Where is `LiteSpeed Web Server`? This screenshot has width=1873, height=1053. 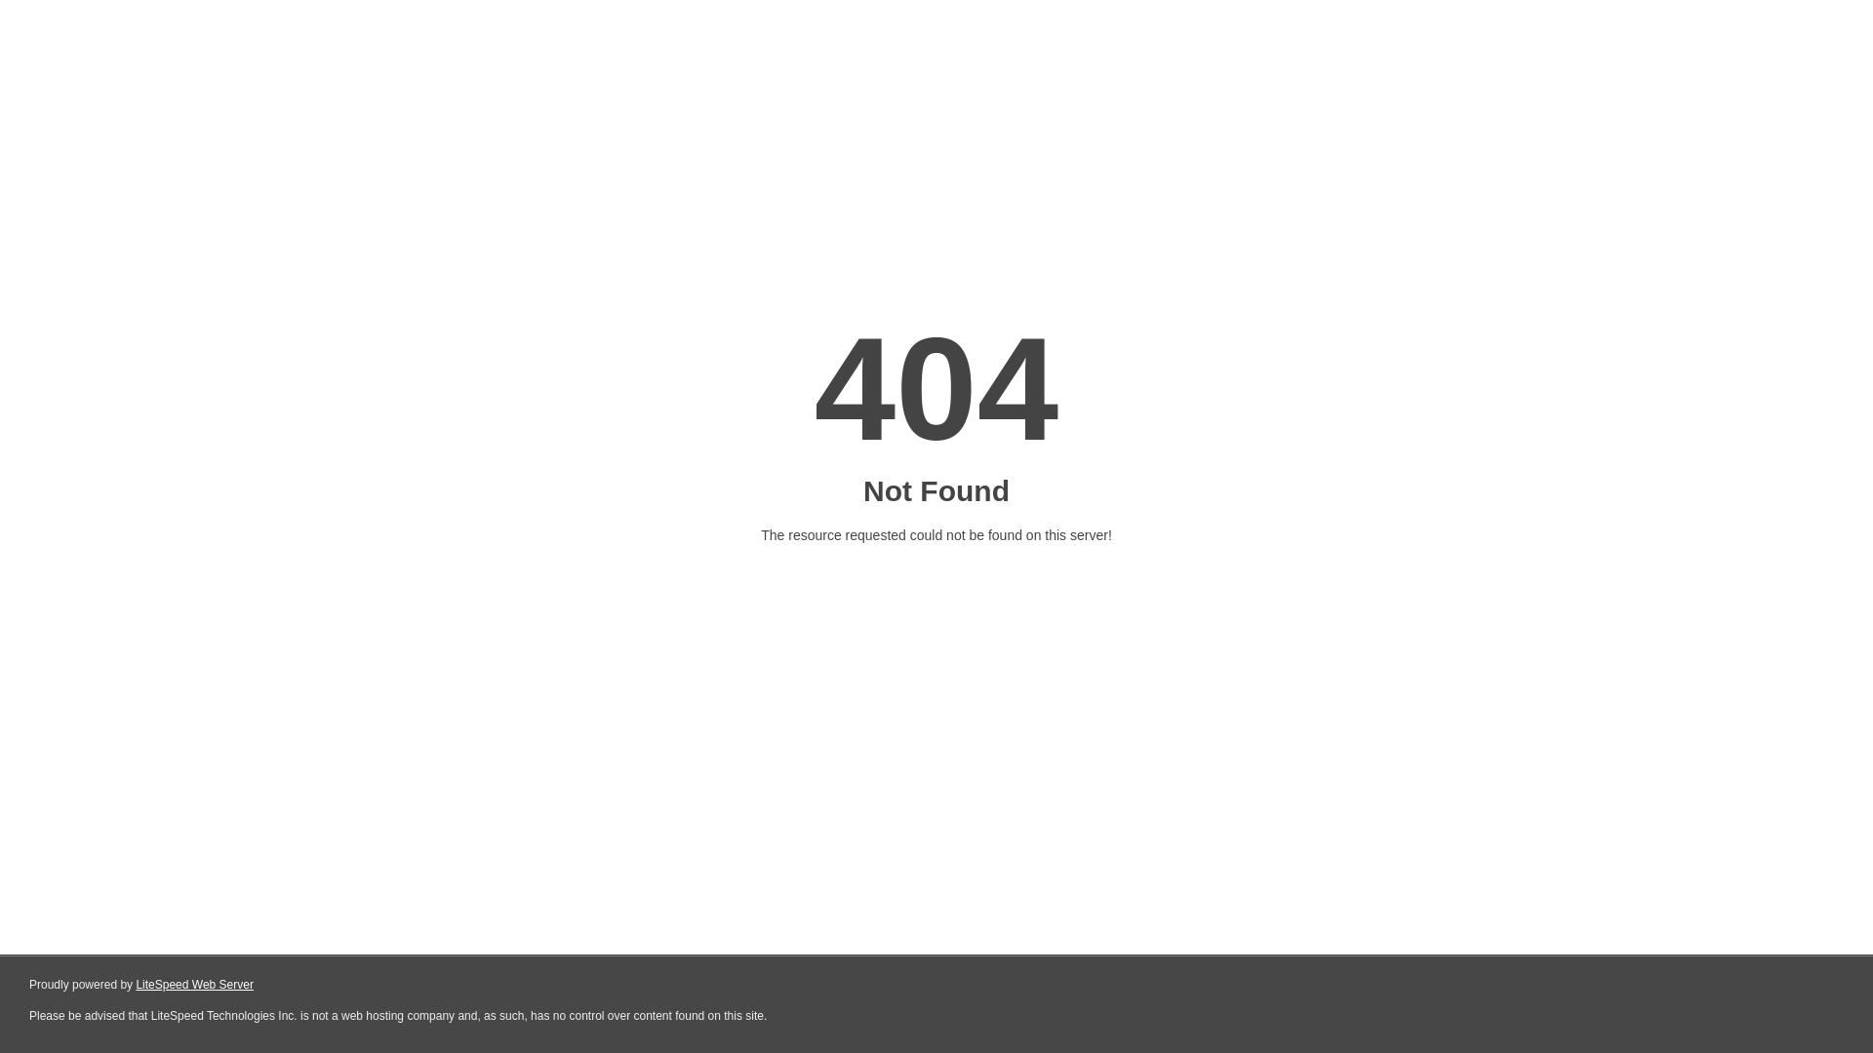 LiteSpeed Web Server is located at coordinates (195, 985).